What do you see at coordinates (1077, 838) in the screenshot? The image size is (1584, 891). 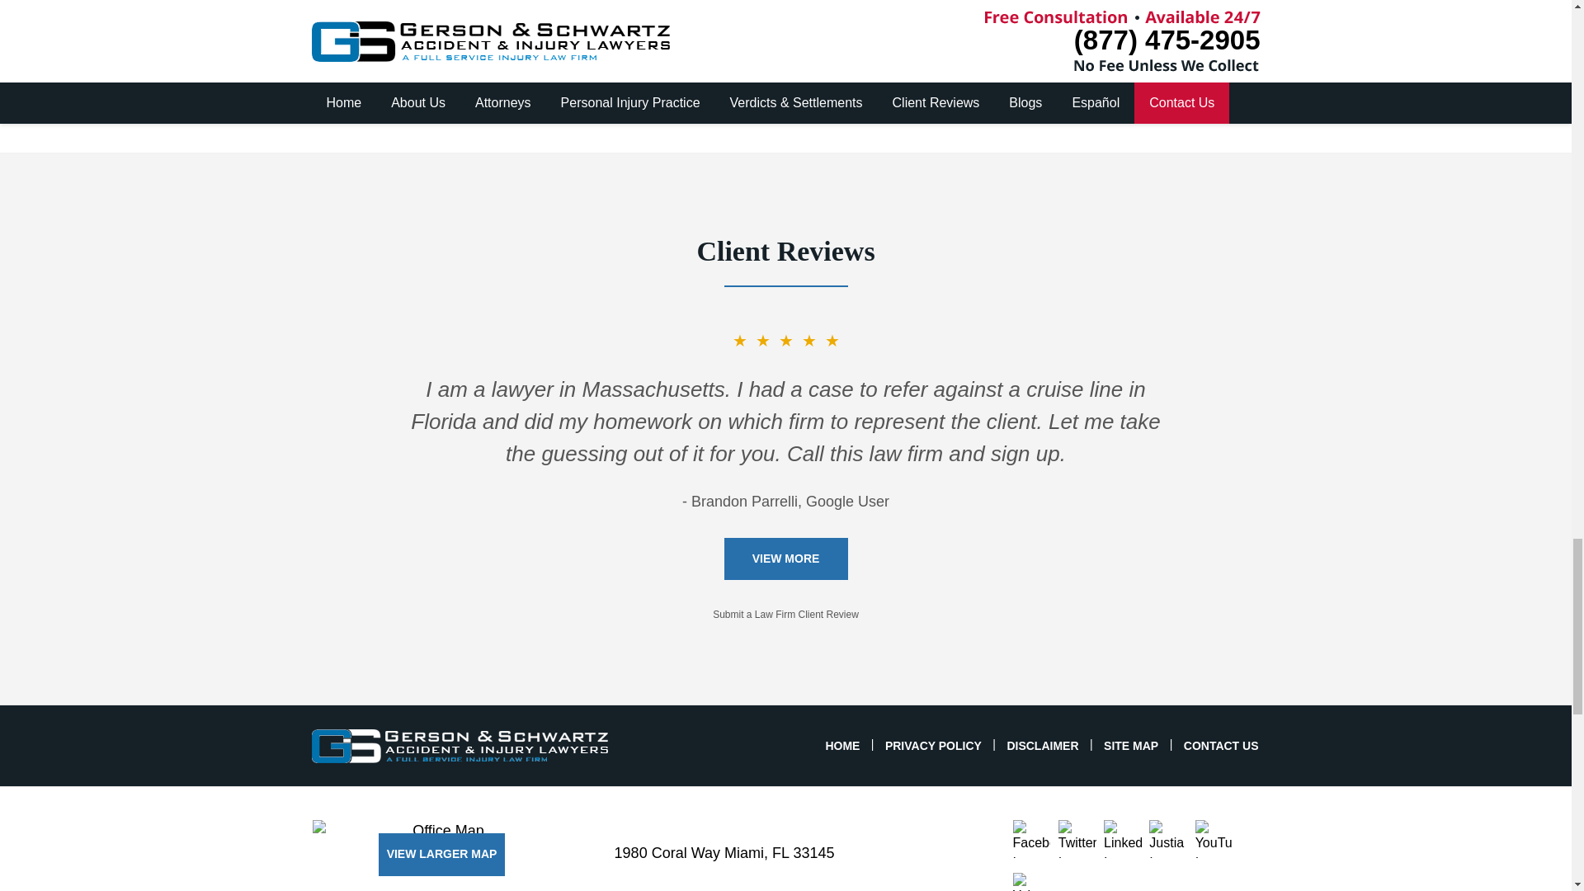 I see `Twitter` at bounding box center [1077, 838].